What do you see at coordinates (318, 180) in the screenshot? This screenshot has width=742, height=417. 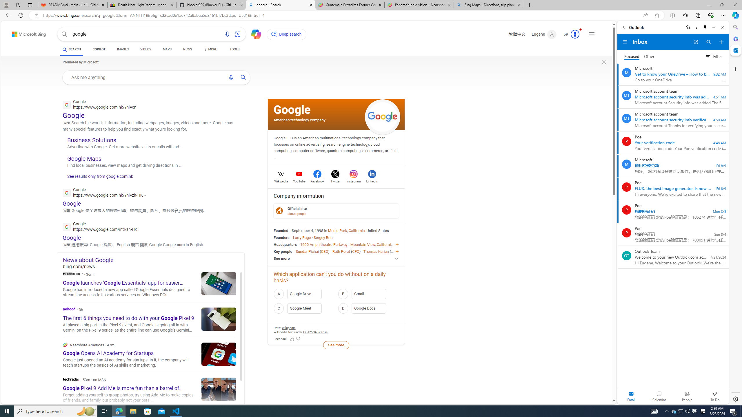 I see `Facebook` at bounding box center [318, 180].